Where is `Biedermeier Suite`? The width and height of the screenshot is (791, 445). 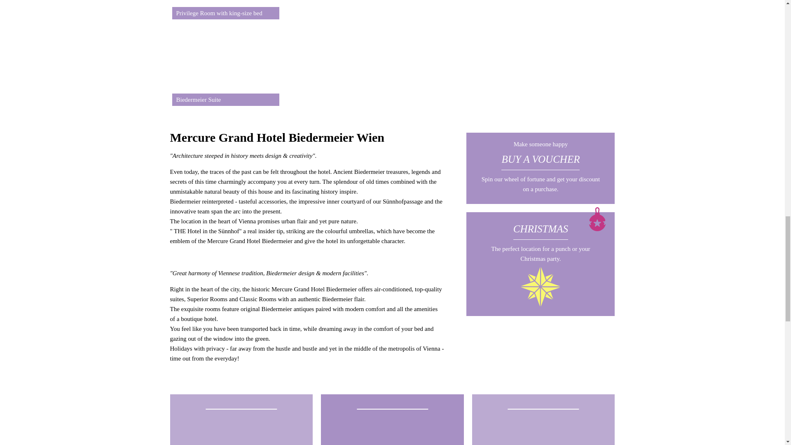 Biedermeier Suite is located at coordinates (225, 63).